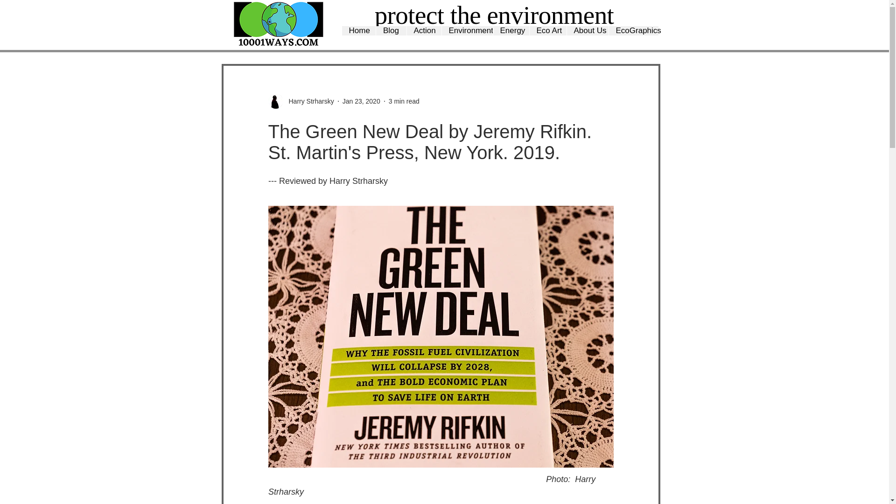 Image resolution: width=896 pixels, height=504 pixels. What do you see at coordinates (494, 15) in the screenshot?
I see `protect the environment` at bounding box center [494, 15].